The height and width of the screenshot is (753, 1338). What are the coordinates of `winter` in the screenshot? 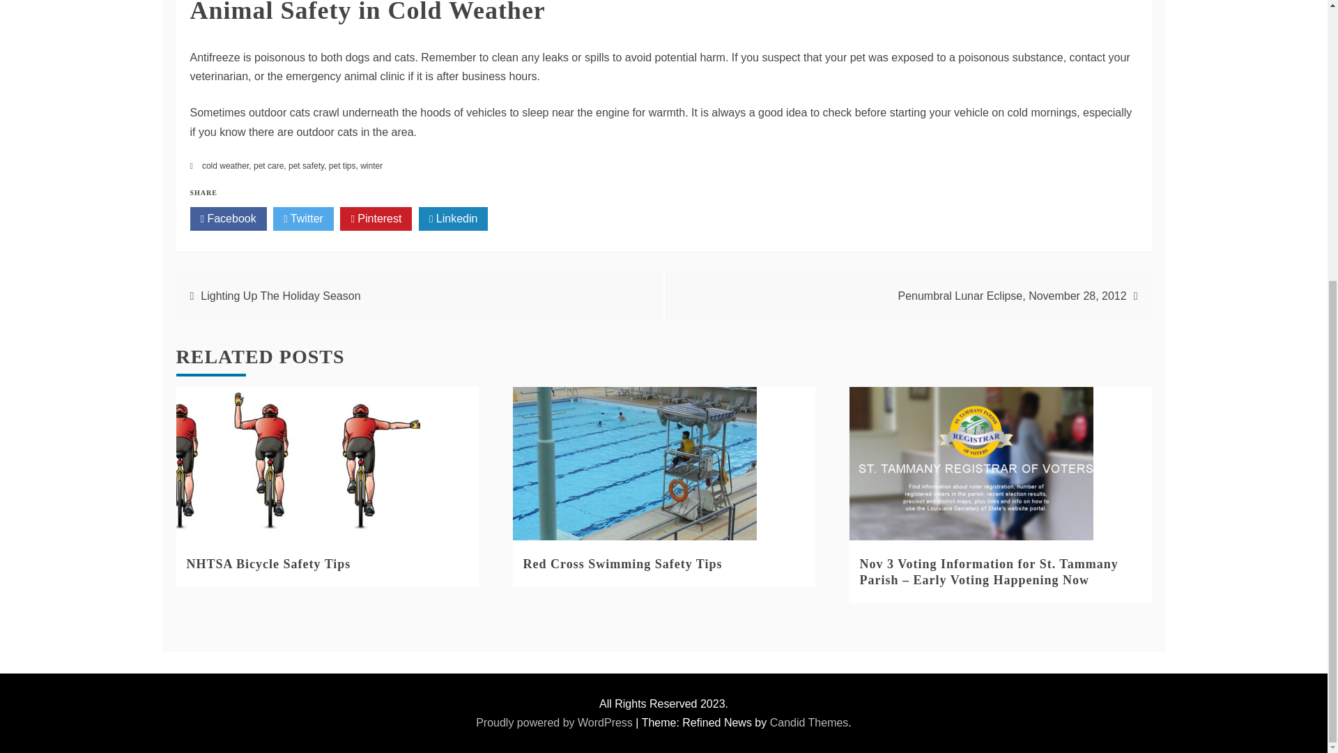 It's located at (371, 166).